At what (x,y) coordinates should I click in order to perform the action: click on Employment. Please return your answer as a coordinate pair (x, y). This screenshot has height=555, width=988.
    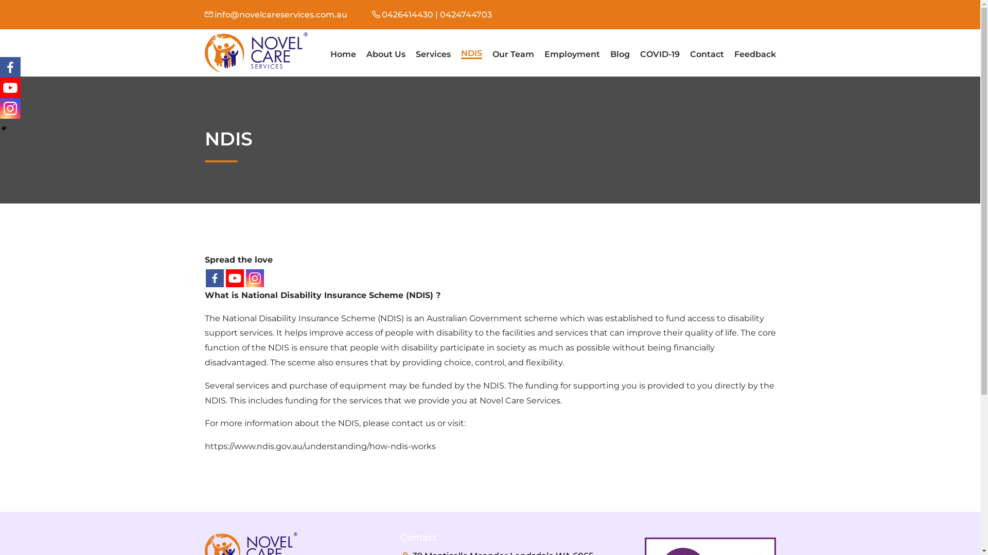
    Looking at the image, I should click on (572, 54).